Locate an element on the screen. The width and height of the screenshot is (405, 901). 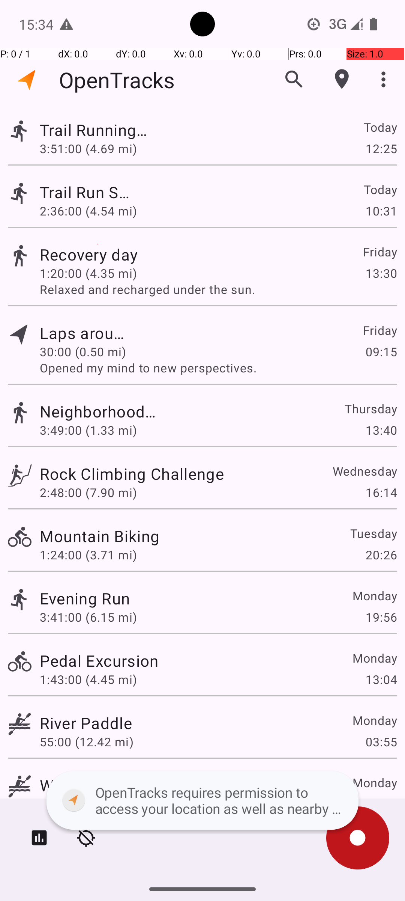
Trail Run Session is located at coordinates (85, 192).